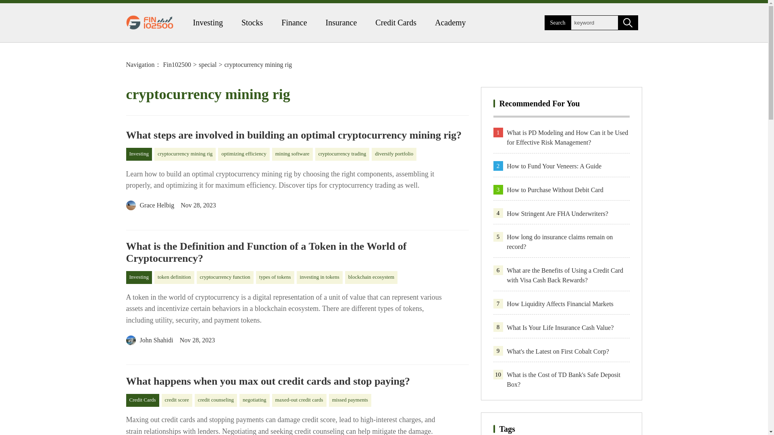 Image resolution: width=774 pixels, height=435 pixels. Describe the element at coordinates (628, 23) in the screenshot. I see `Search` at that location.